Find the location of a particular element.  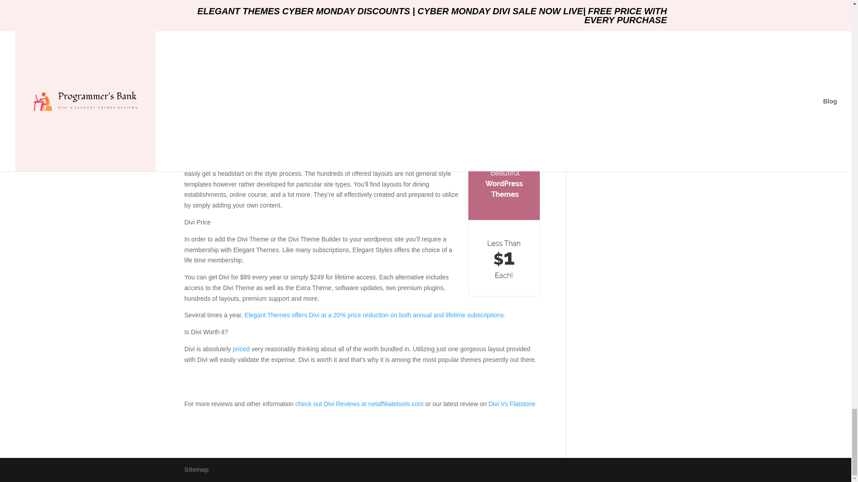

priced is located at coordinates (241, 349).